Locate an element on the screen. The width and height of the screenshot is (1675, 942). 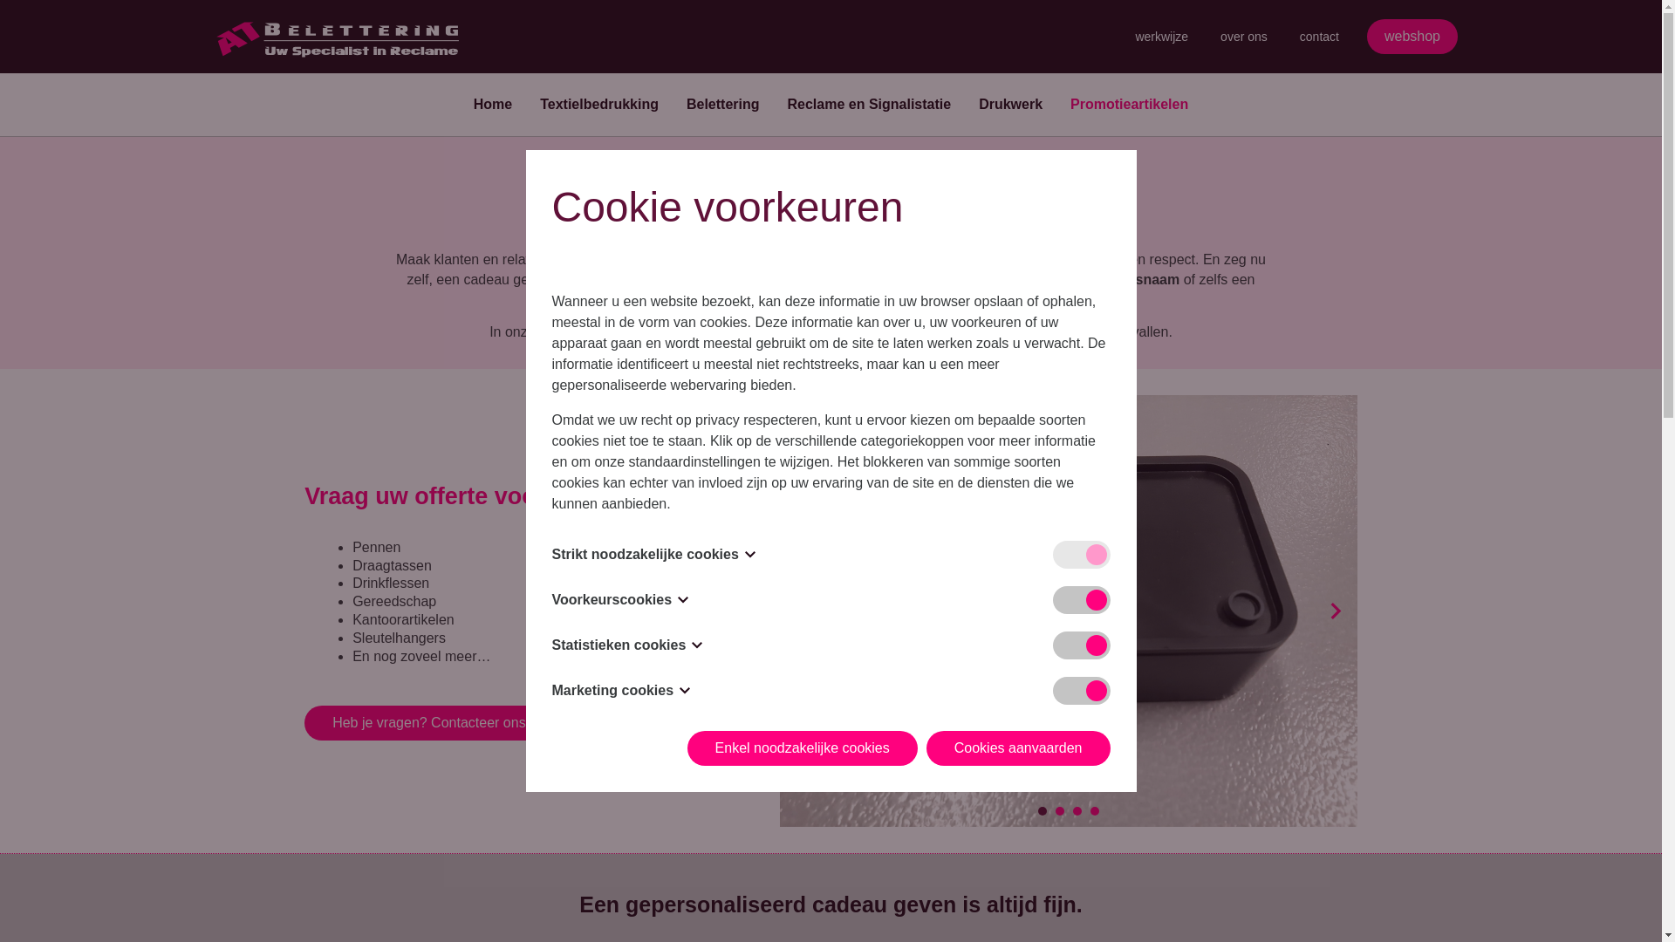
Home is located at coordinates (493, 105).